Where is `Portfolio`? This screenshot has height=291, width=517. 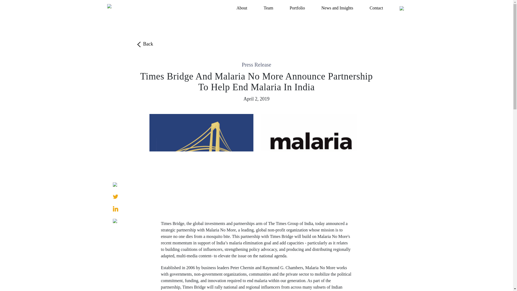
Portfolio is located at coordinates (297, 8).